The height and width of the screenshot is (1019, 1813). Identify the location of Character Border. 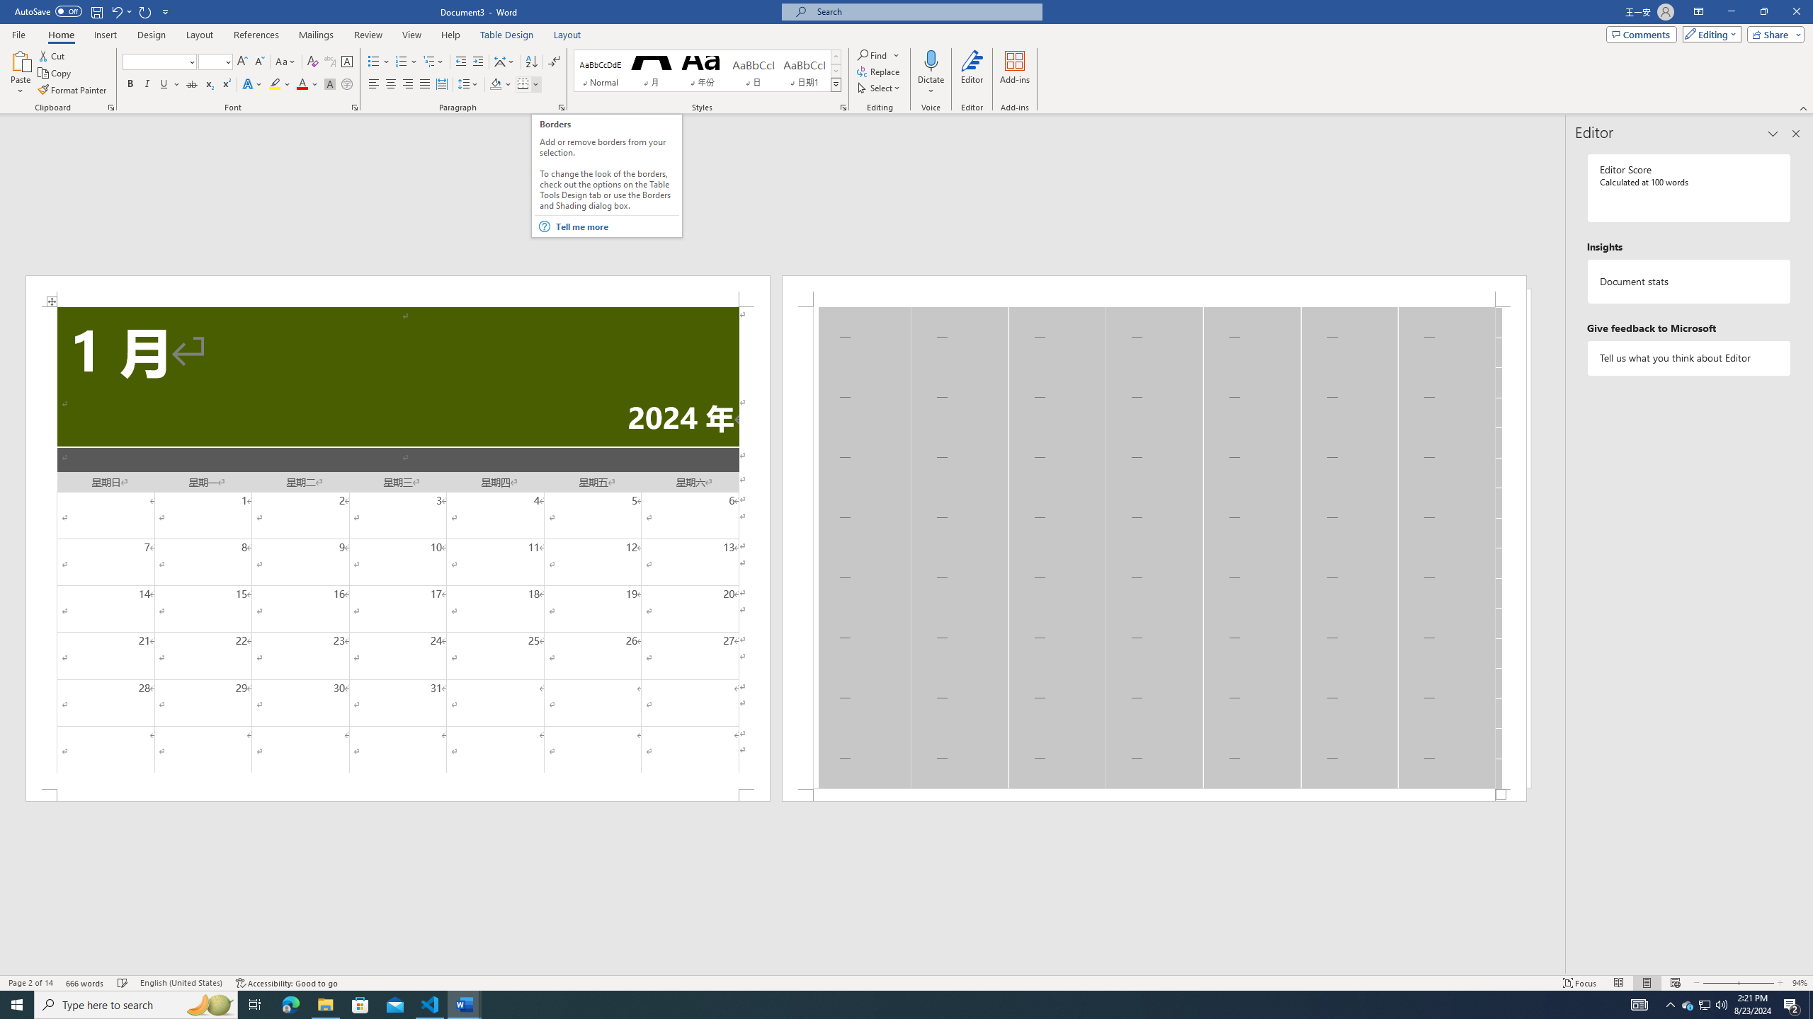
(347, 62).